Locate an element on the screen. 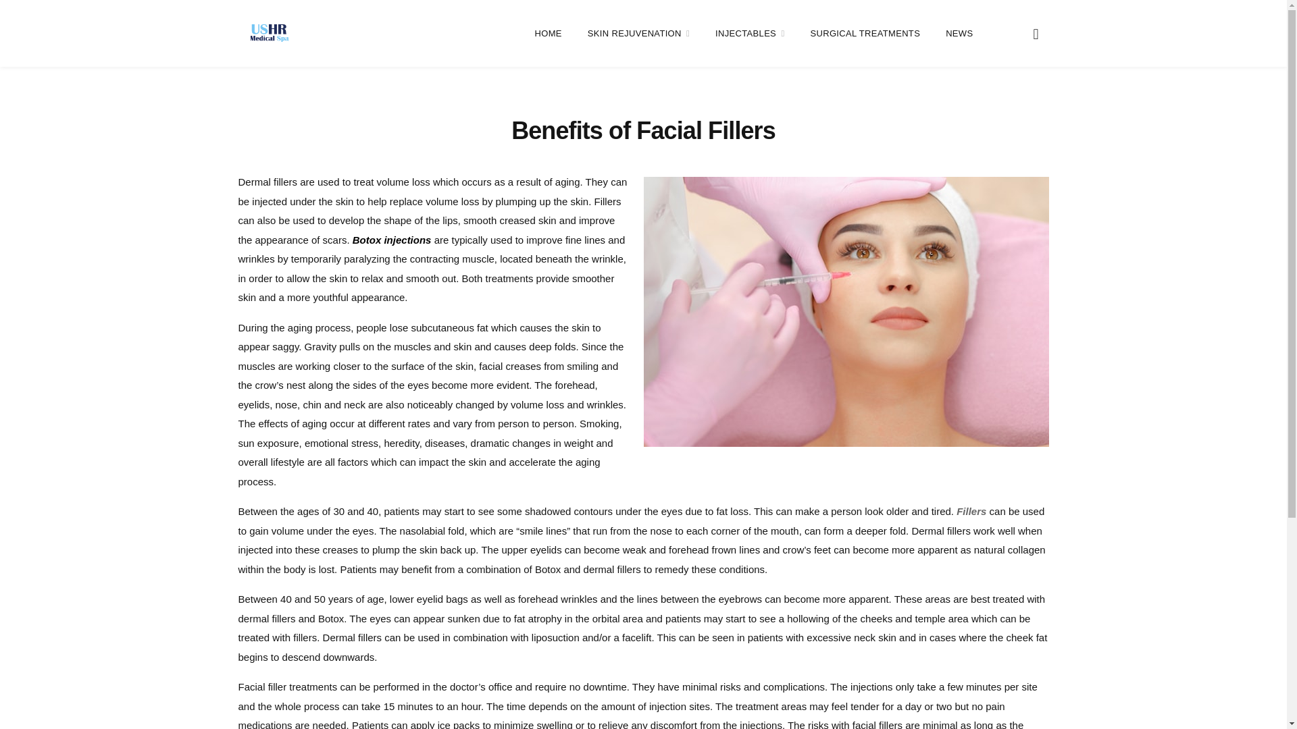 The image size is (1297, 729). Surgical Treatments is located at coordinates (865, 34).